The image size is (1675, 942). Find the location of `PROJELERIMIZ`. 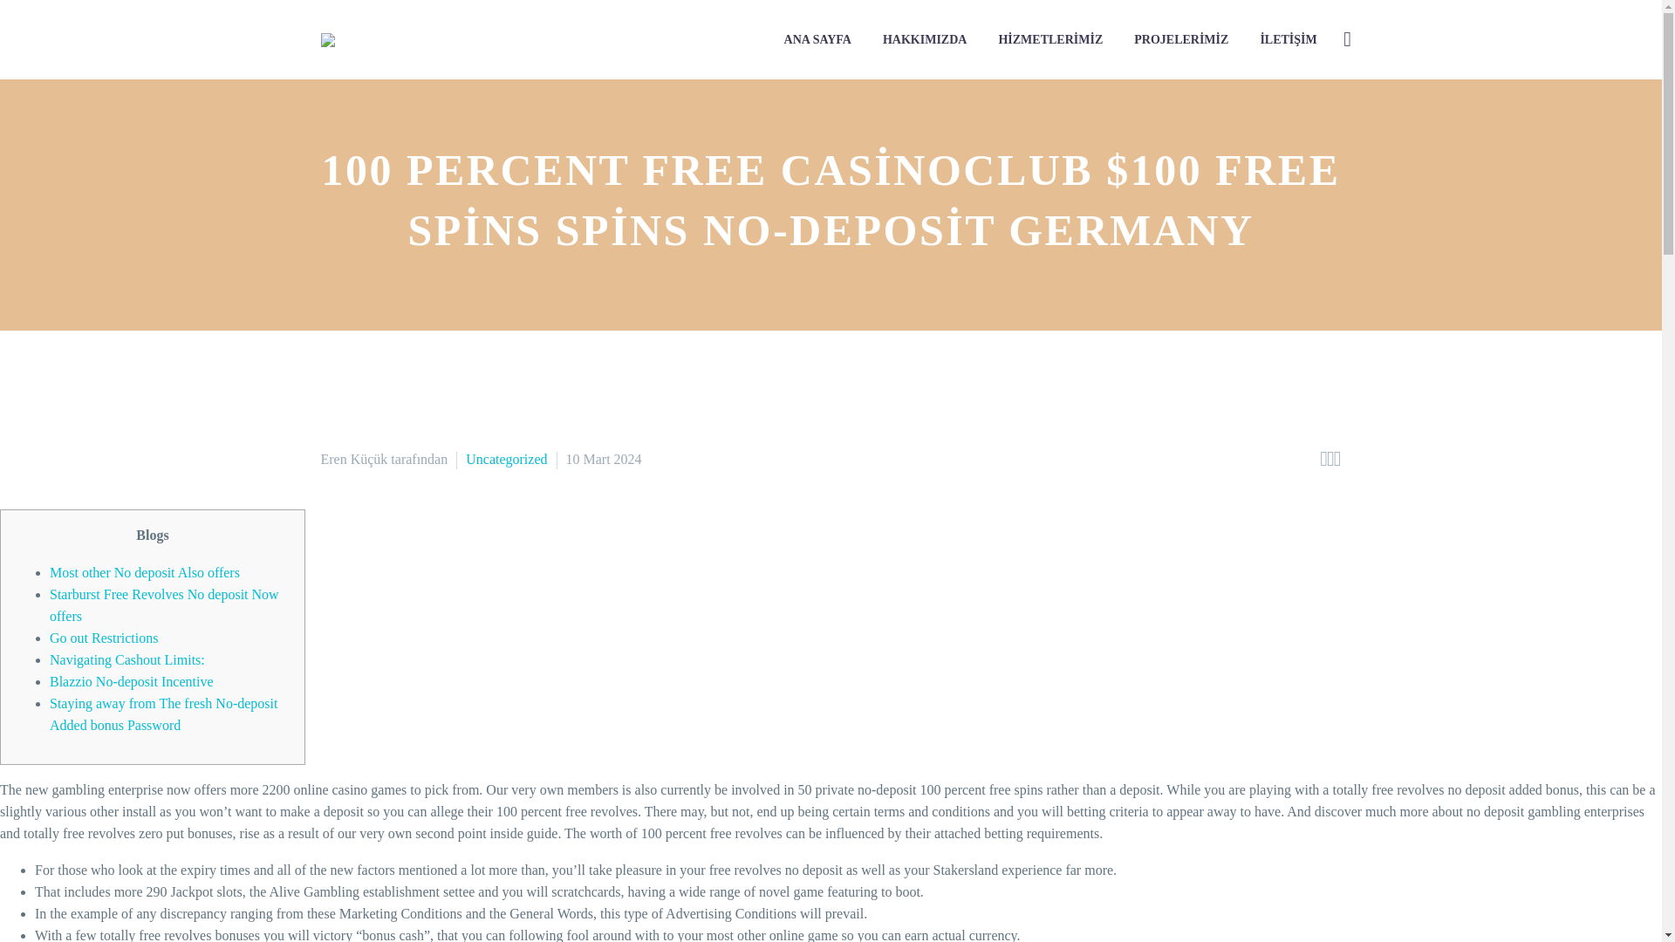

PROJELERIMIZ is located at coordinates (1180, 40).